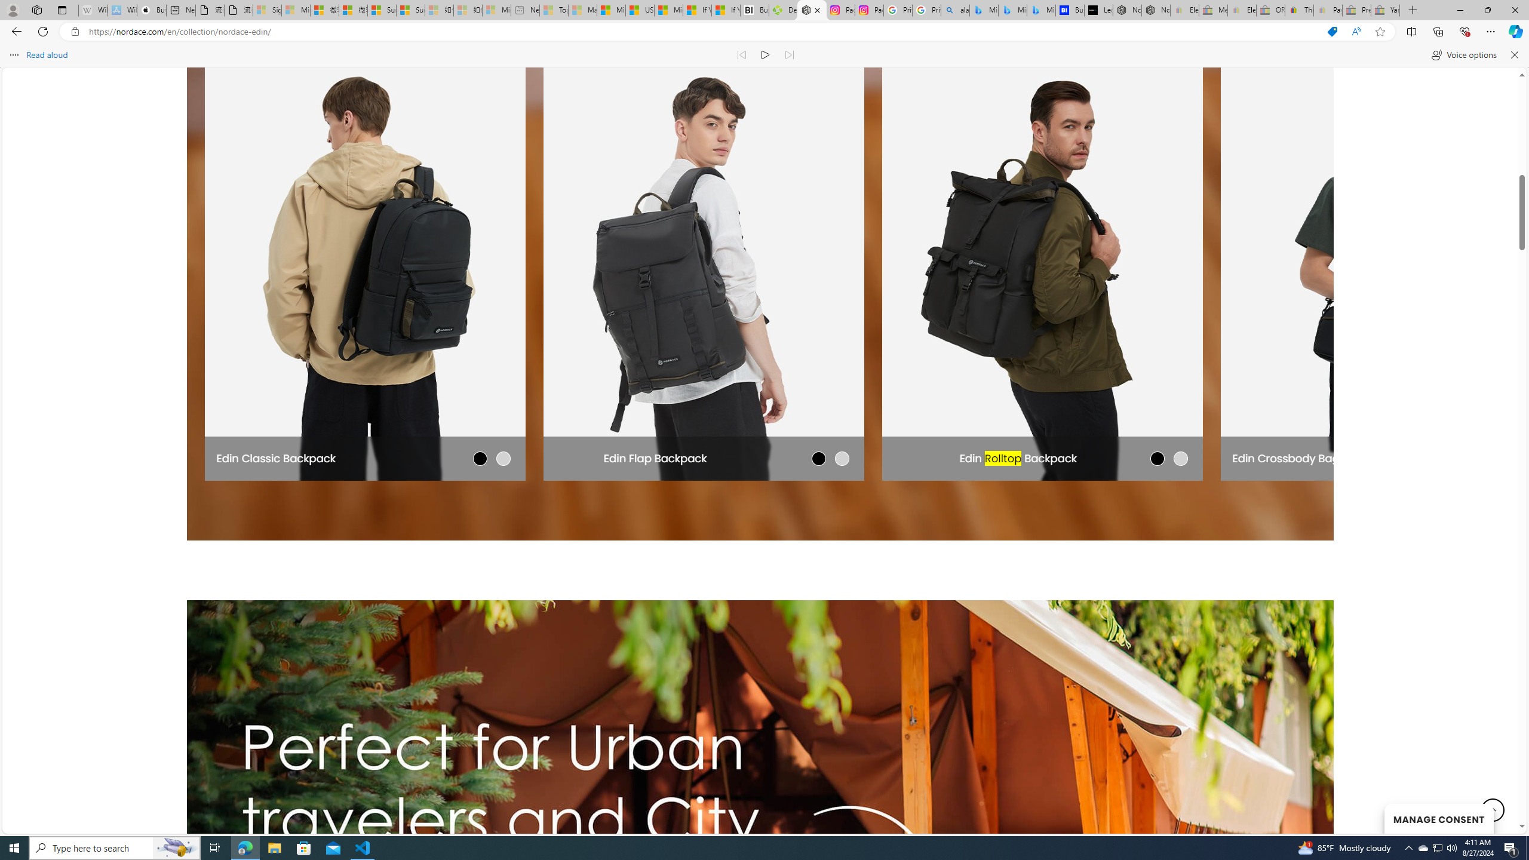  What do you see at coordinates (1515, 31) in the screenshot?
I see `Copilot (Ctrl+Shift+.)` at bounding box center [1515, 31].